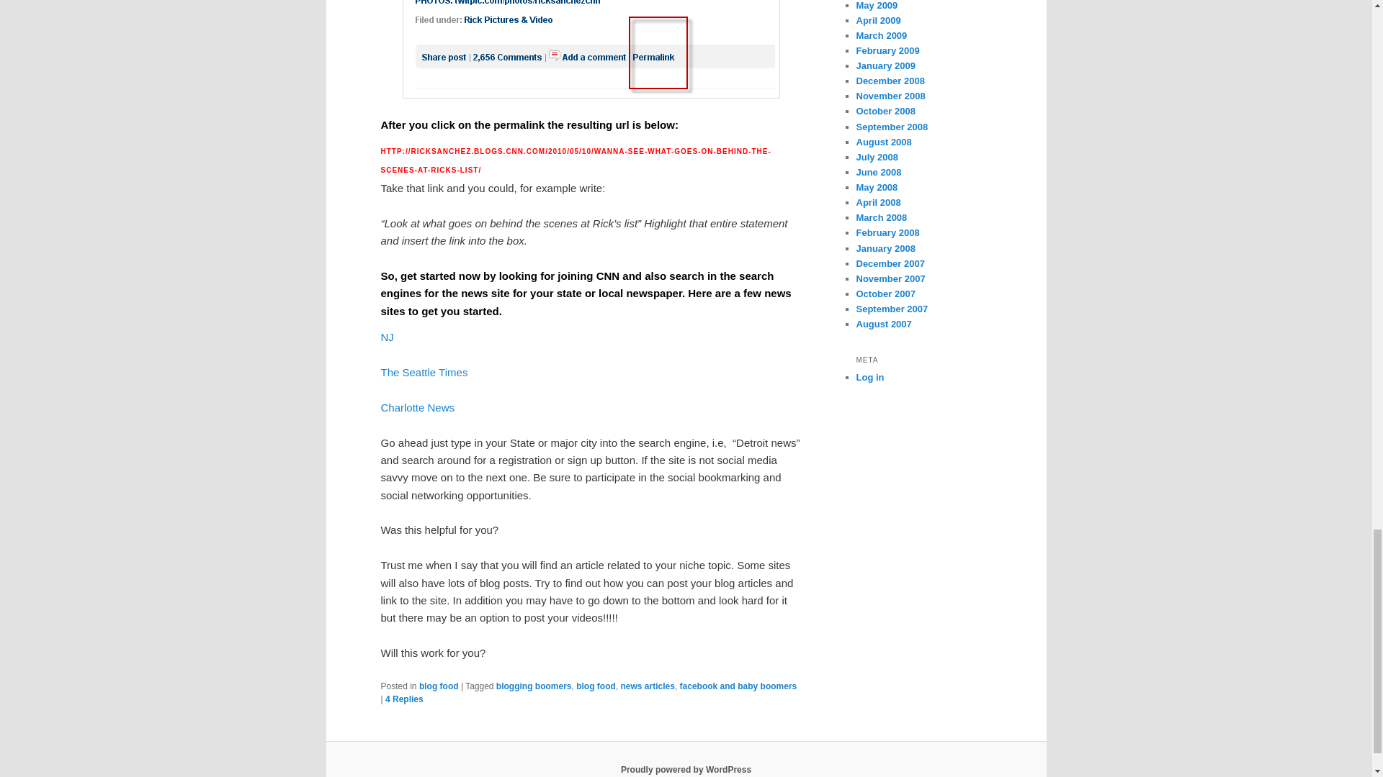  Describe the element at coordinates (686, 769) in the screenshot. I see `Semantic Personal Publishing Platform` at that location.